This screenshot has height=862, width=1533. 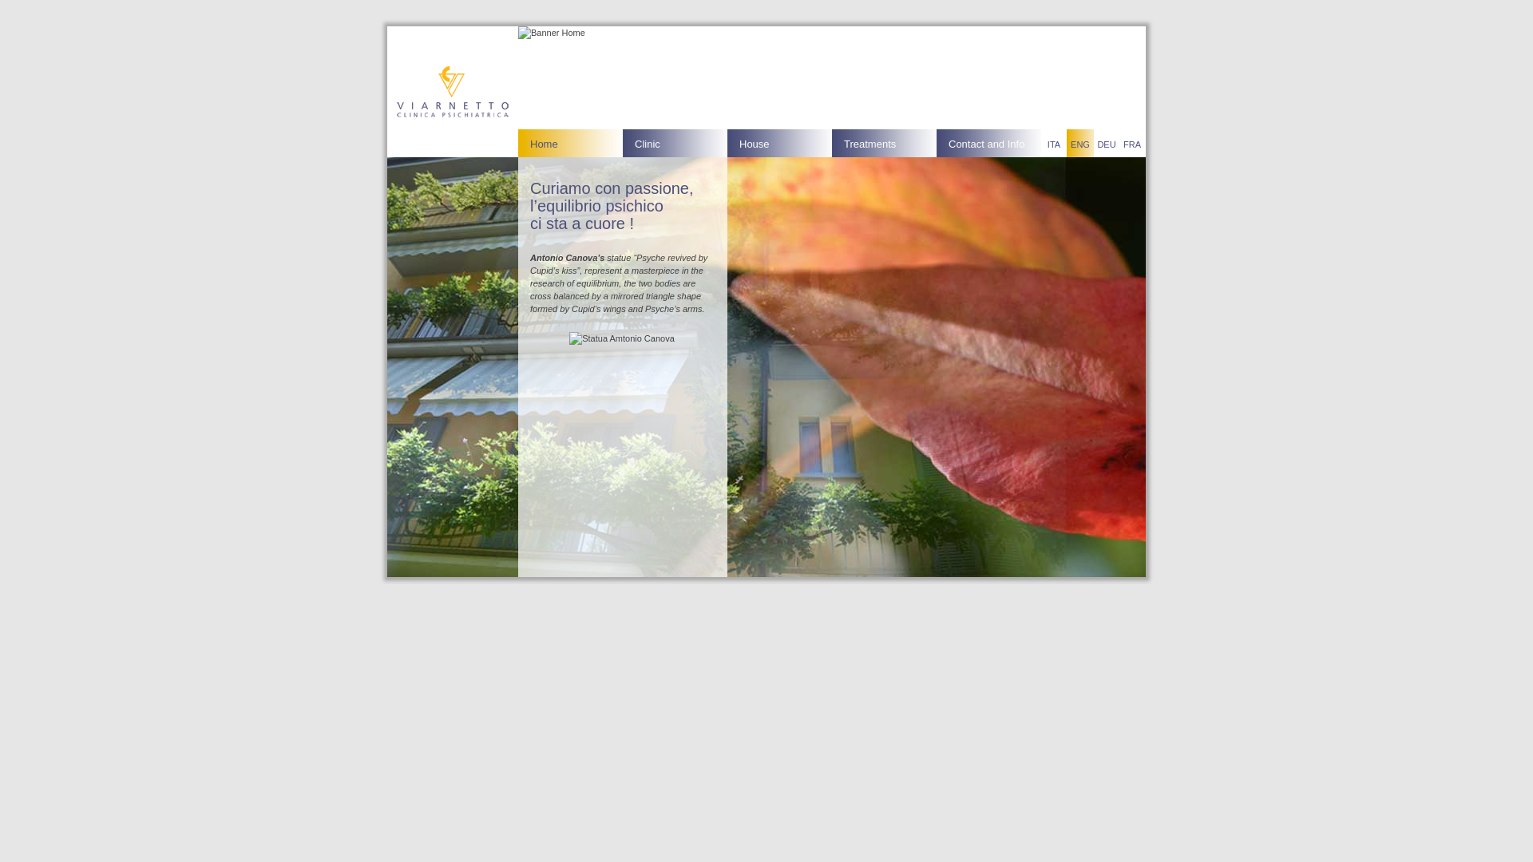 What do you see at coordinates (779, 144) in the screenshot?
I see `House` at bounding box center [779, 144].